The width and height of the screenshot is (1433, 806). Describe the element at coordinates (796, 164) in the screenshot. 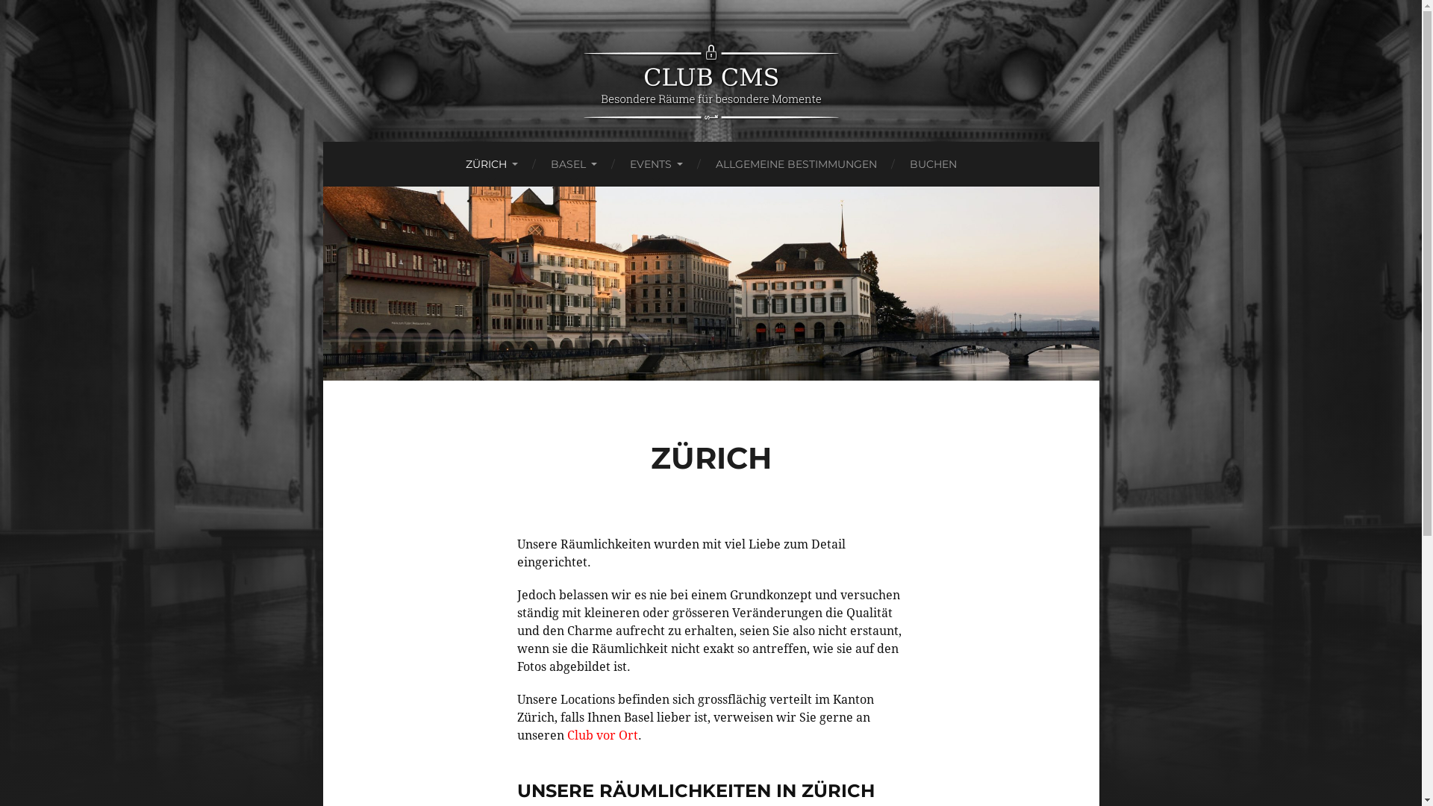

I see `ALLGEMEINE BESTIMMUNGEN` at that location.